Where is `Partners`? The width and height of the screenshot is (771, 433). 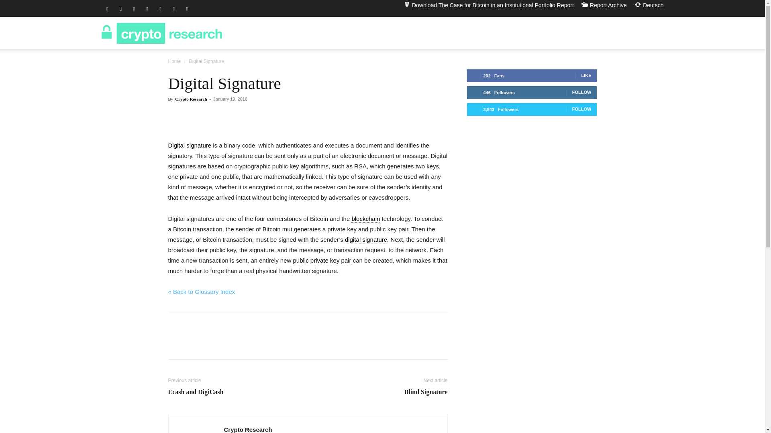
Partners is located at coordinates (561, 33).